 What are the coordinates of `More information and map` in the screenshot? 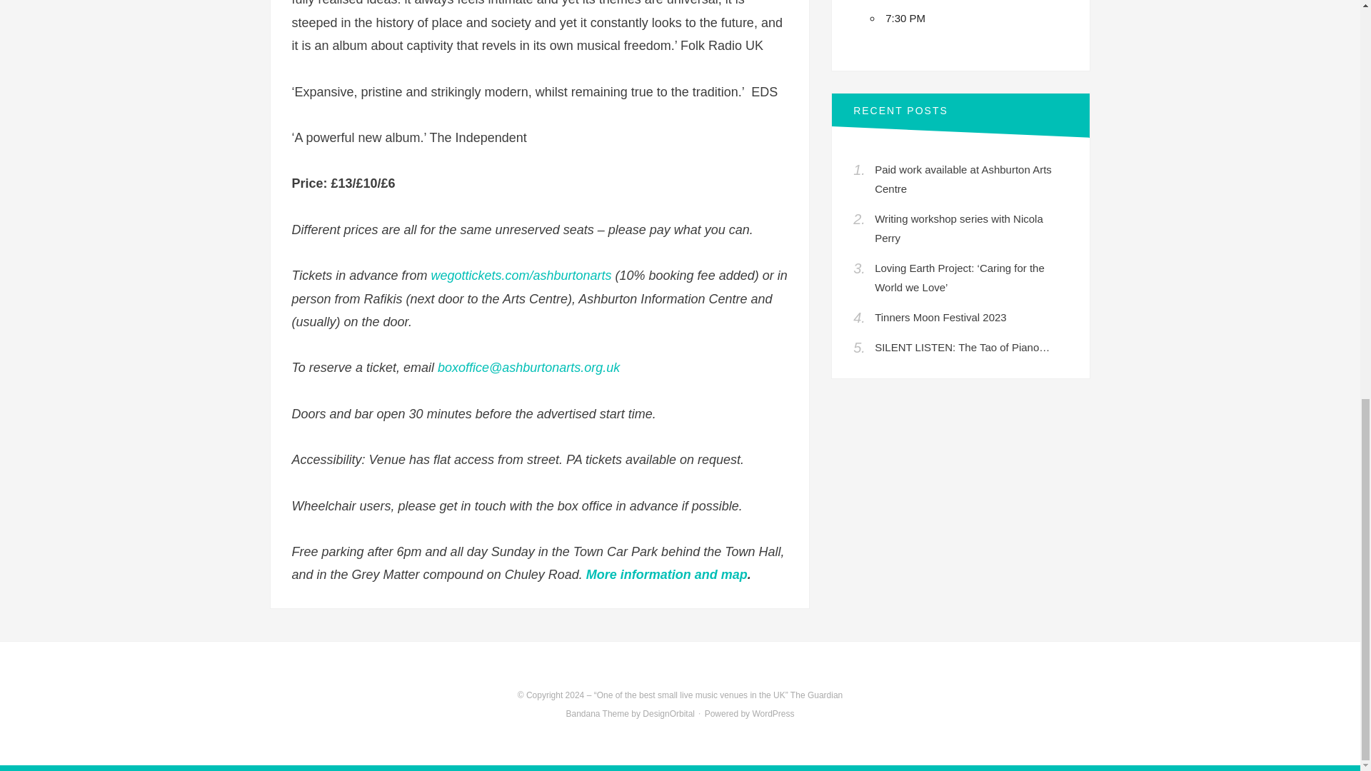 It's located at (667, 574).